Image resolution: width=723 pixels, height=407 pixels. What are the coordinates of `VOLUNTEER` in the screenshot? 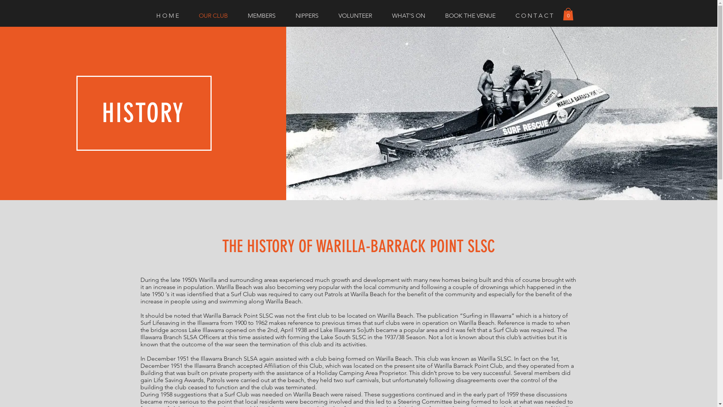 It's located at (360, 16).